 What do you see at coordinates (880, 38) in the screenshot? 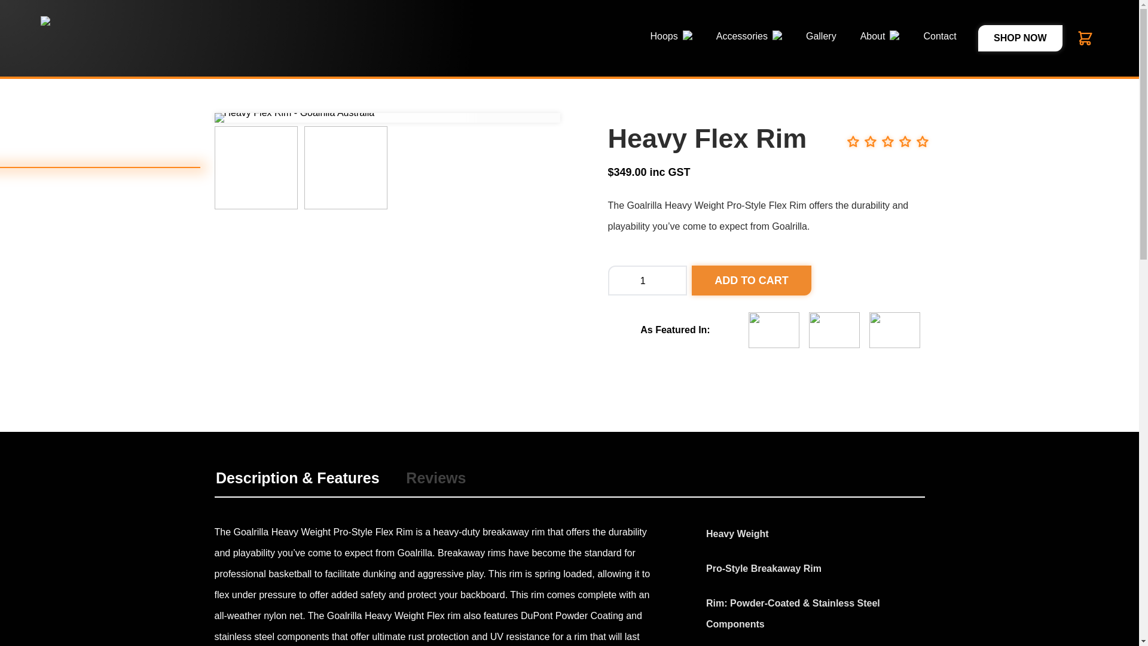
I see `About` at bounding box center [880, 38].